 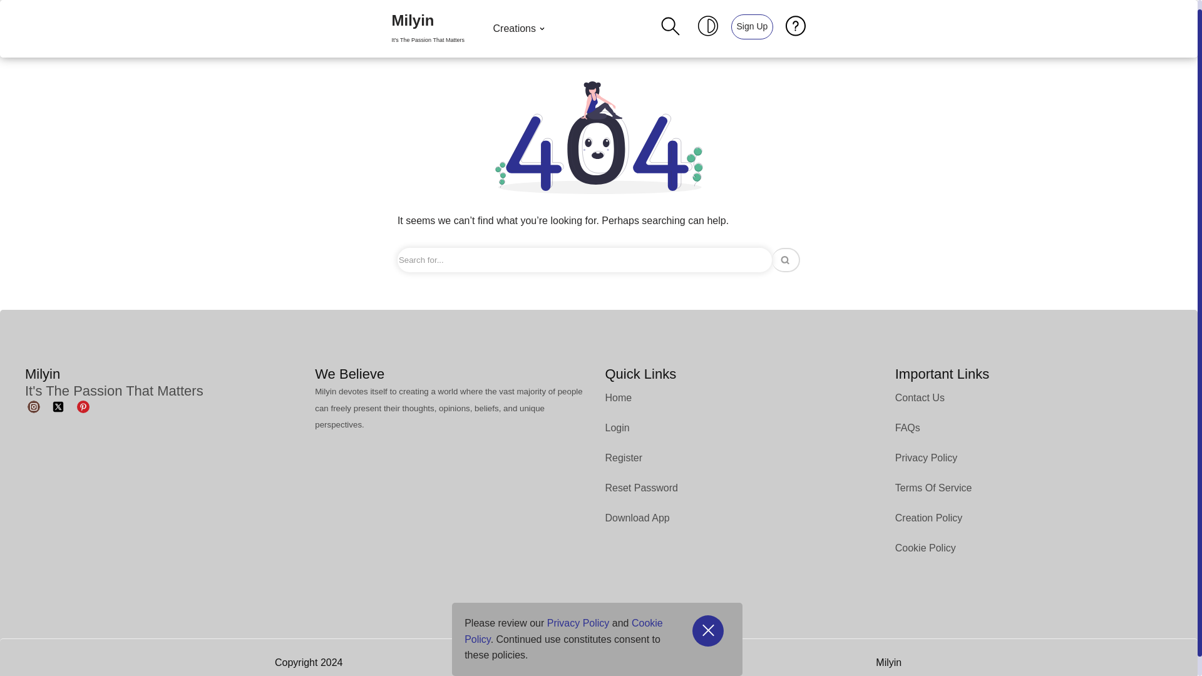 I want to click on Sign Up, so click(x=751, y=26).